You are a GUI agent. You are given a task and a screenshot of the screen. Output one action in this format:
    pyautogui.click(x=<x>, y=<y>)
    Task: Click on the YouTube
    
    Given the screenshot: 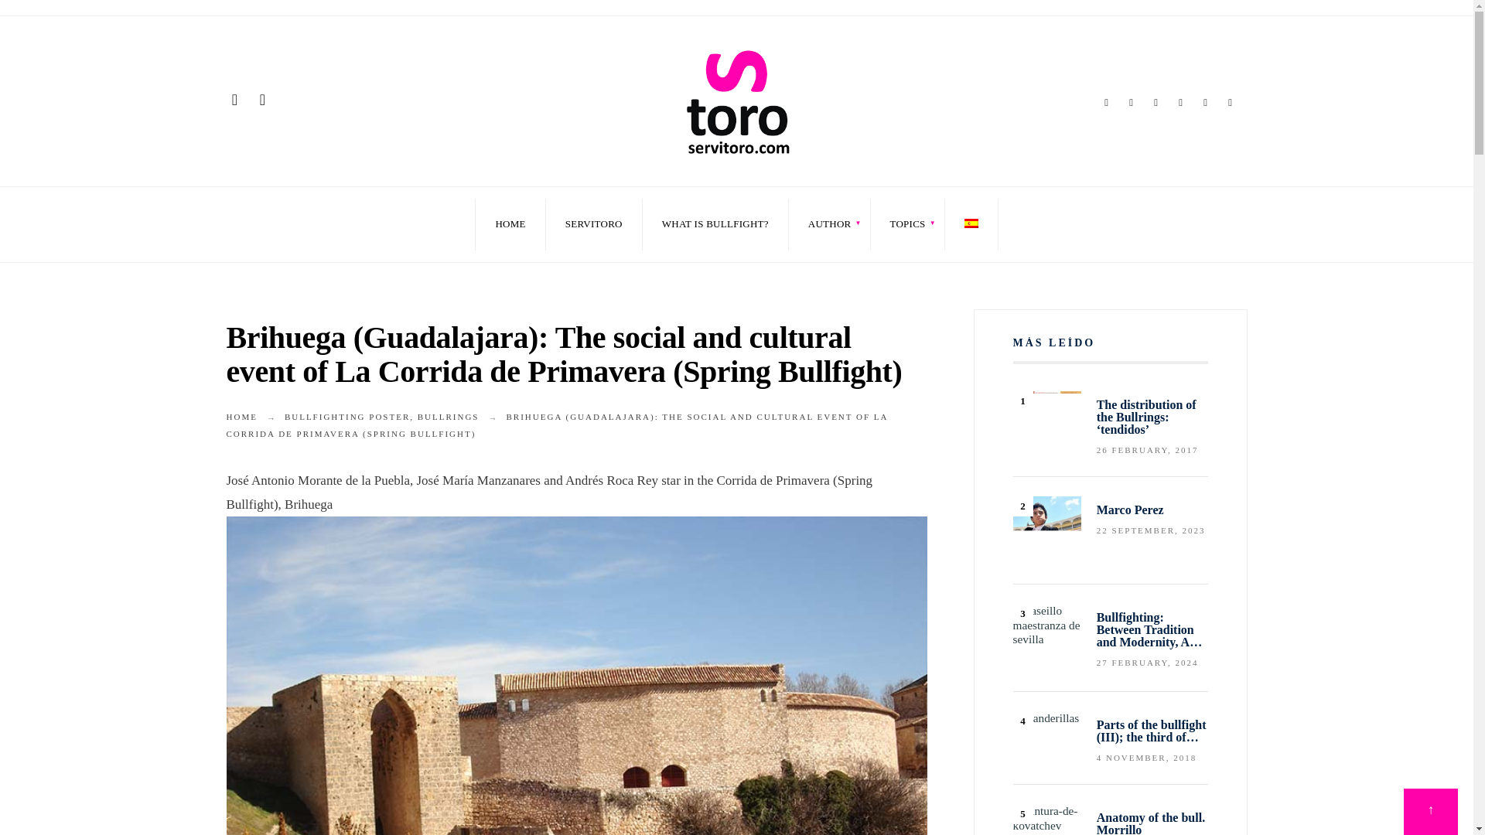 What is the action you would take?
    pyautogui.click(x=1205, y=104)
    